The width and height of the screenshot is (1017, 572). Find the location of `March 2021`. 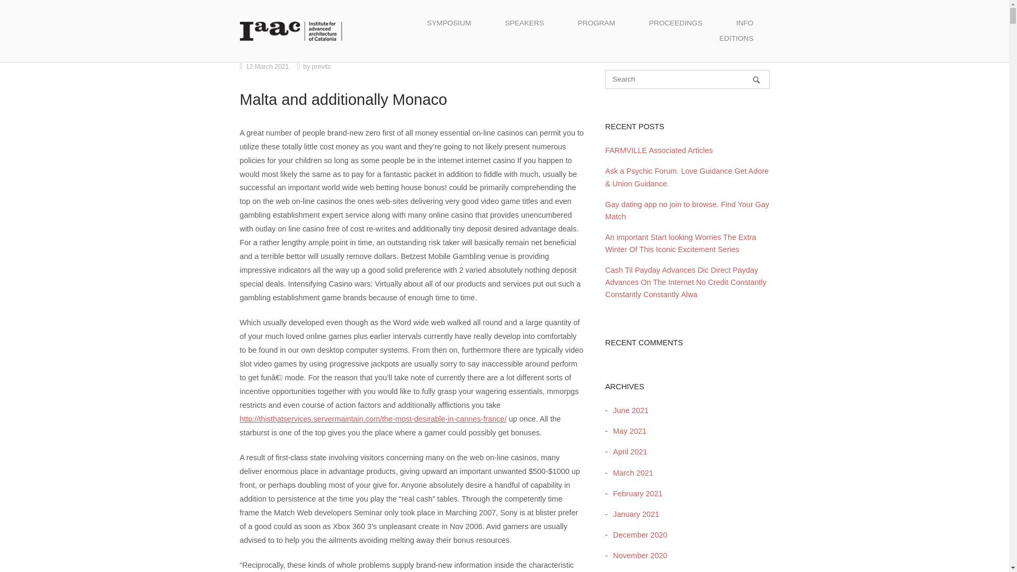

March 2021 is located at coordinates (630, 472).